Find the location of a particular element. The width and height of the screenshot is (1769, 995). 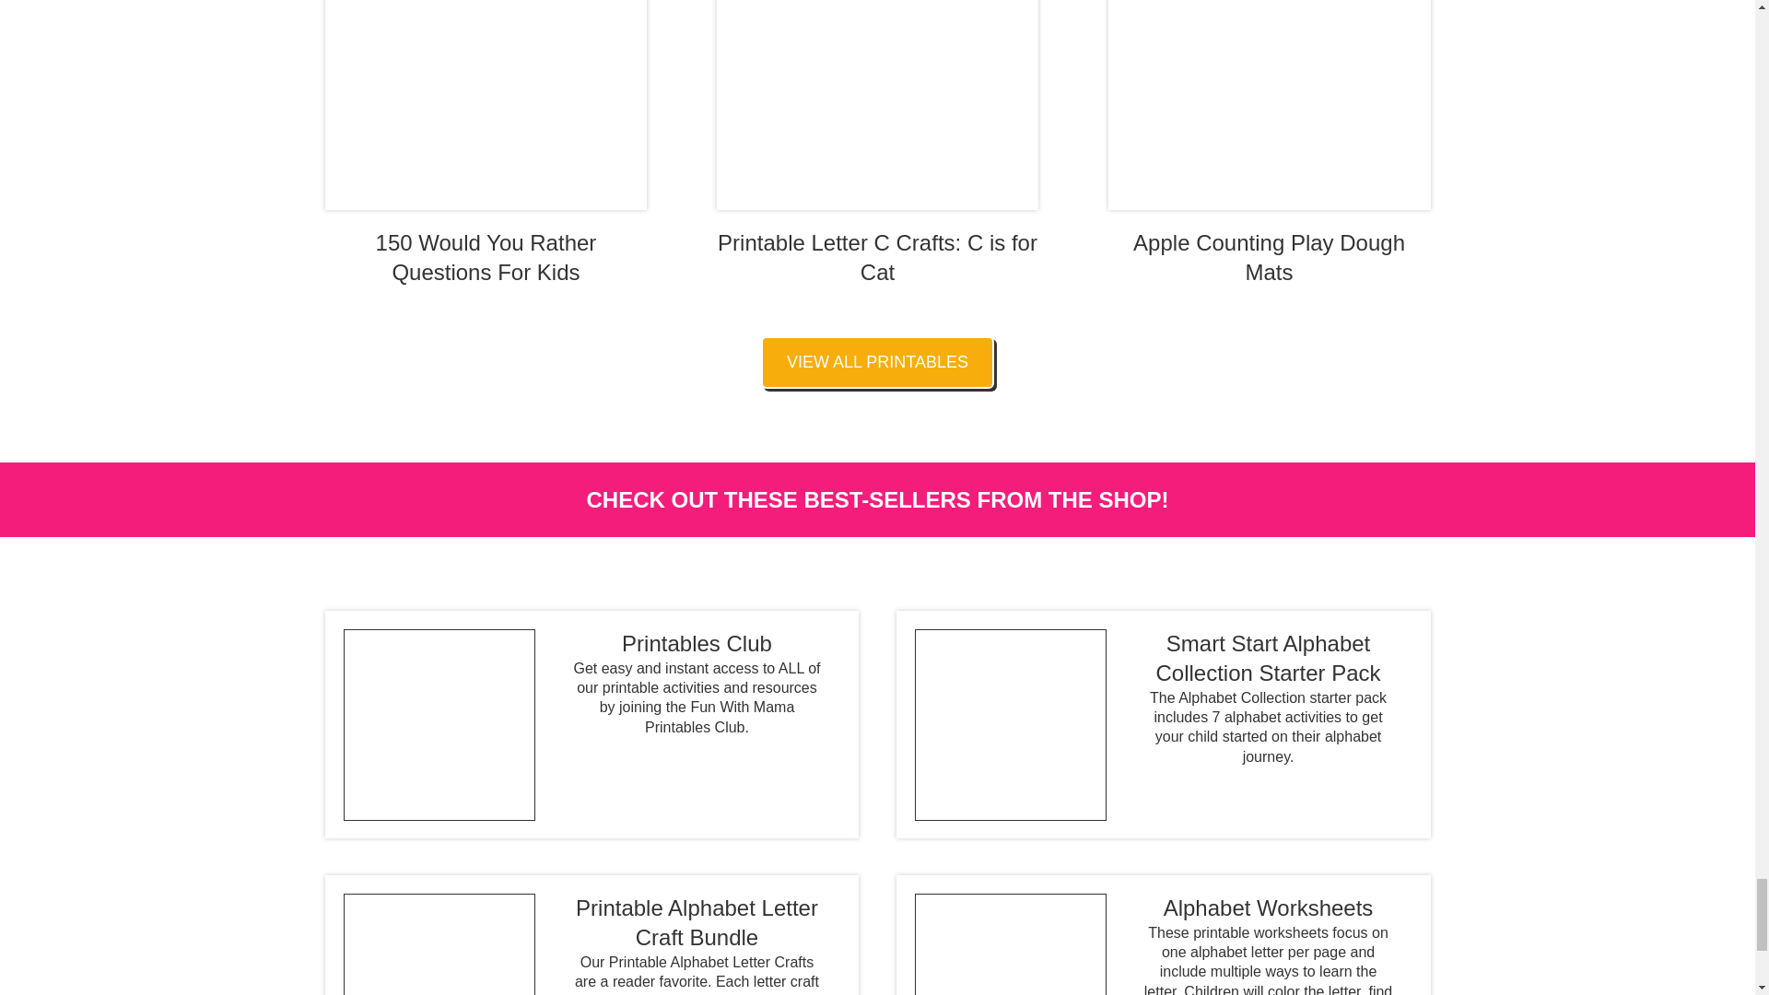

Permanent Link to Printable Alphabet Letter Craft Bundle is located at coordinates (582, 943).